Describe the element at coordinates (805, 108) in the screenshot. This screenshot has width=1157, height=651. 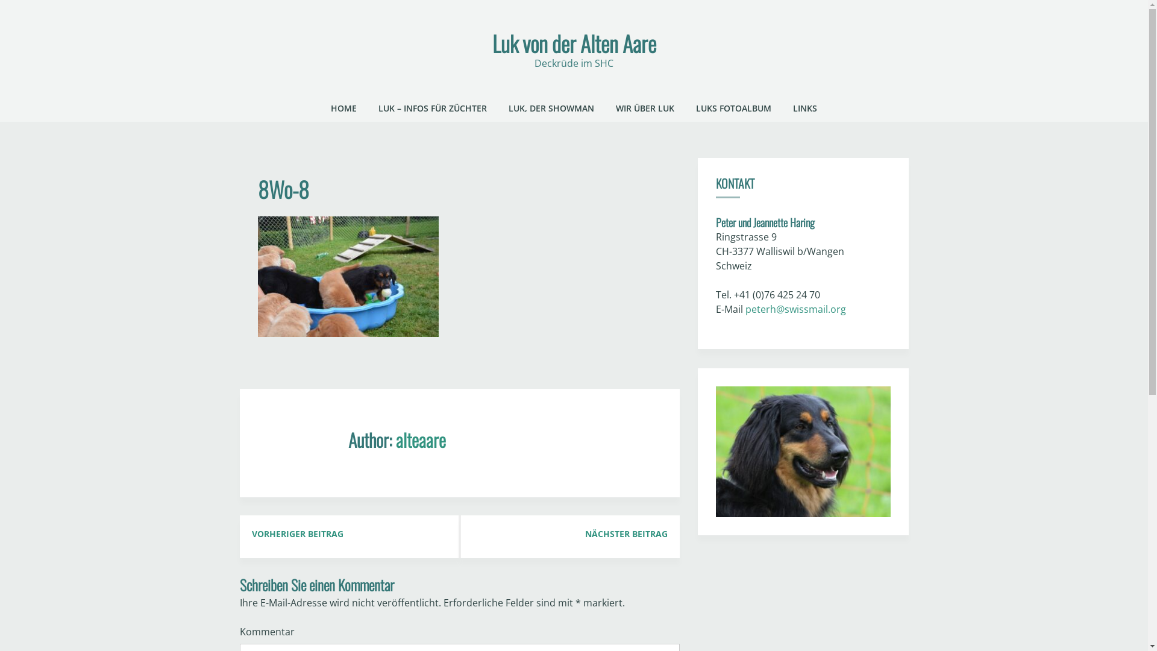
I see `LINKS` at that location.